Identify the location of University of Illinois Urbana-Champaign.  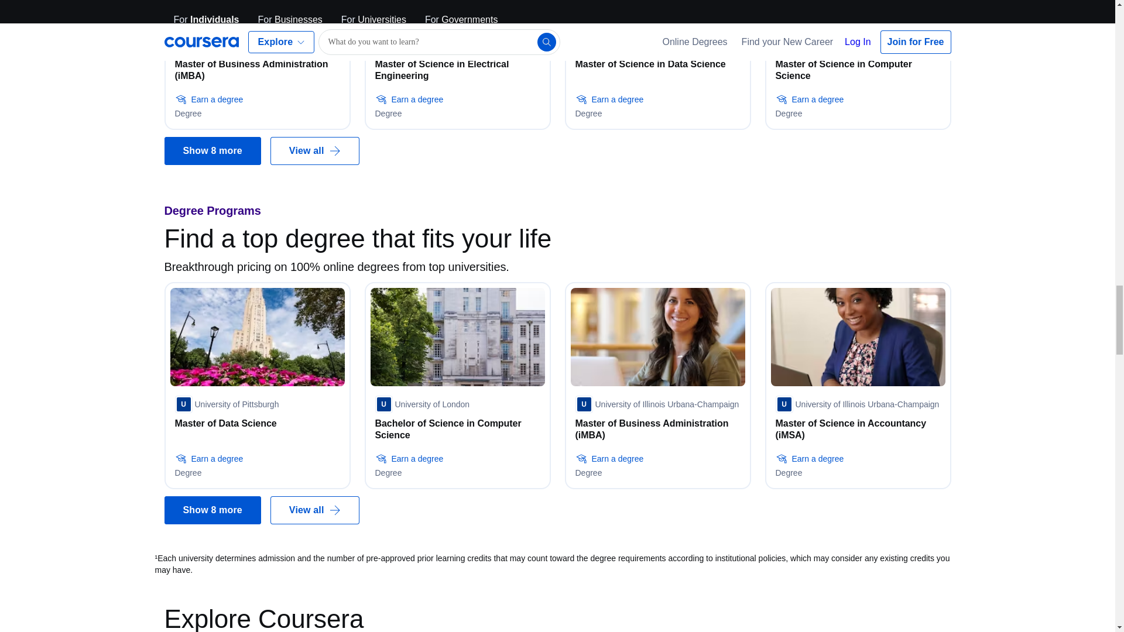
(256, 44).